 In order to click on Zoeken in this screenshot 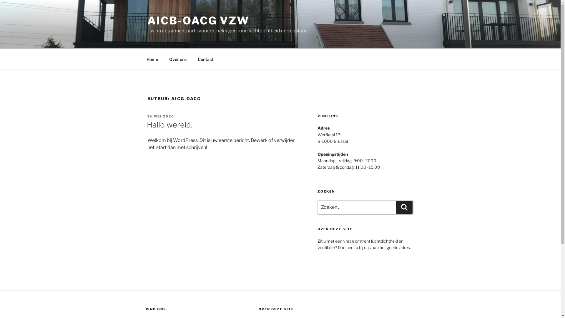, I will do `click(404, 207)`.